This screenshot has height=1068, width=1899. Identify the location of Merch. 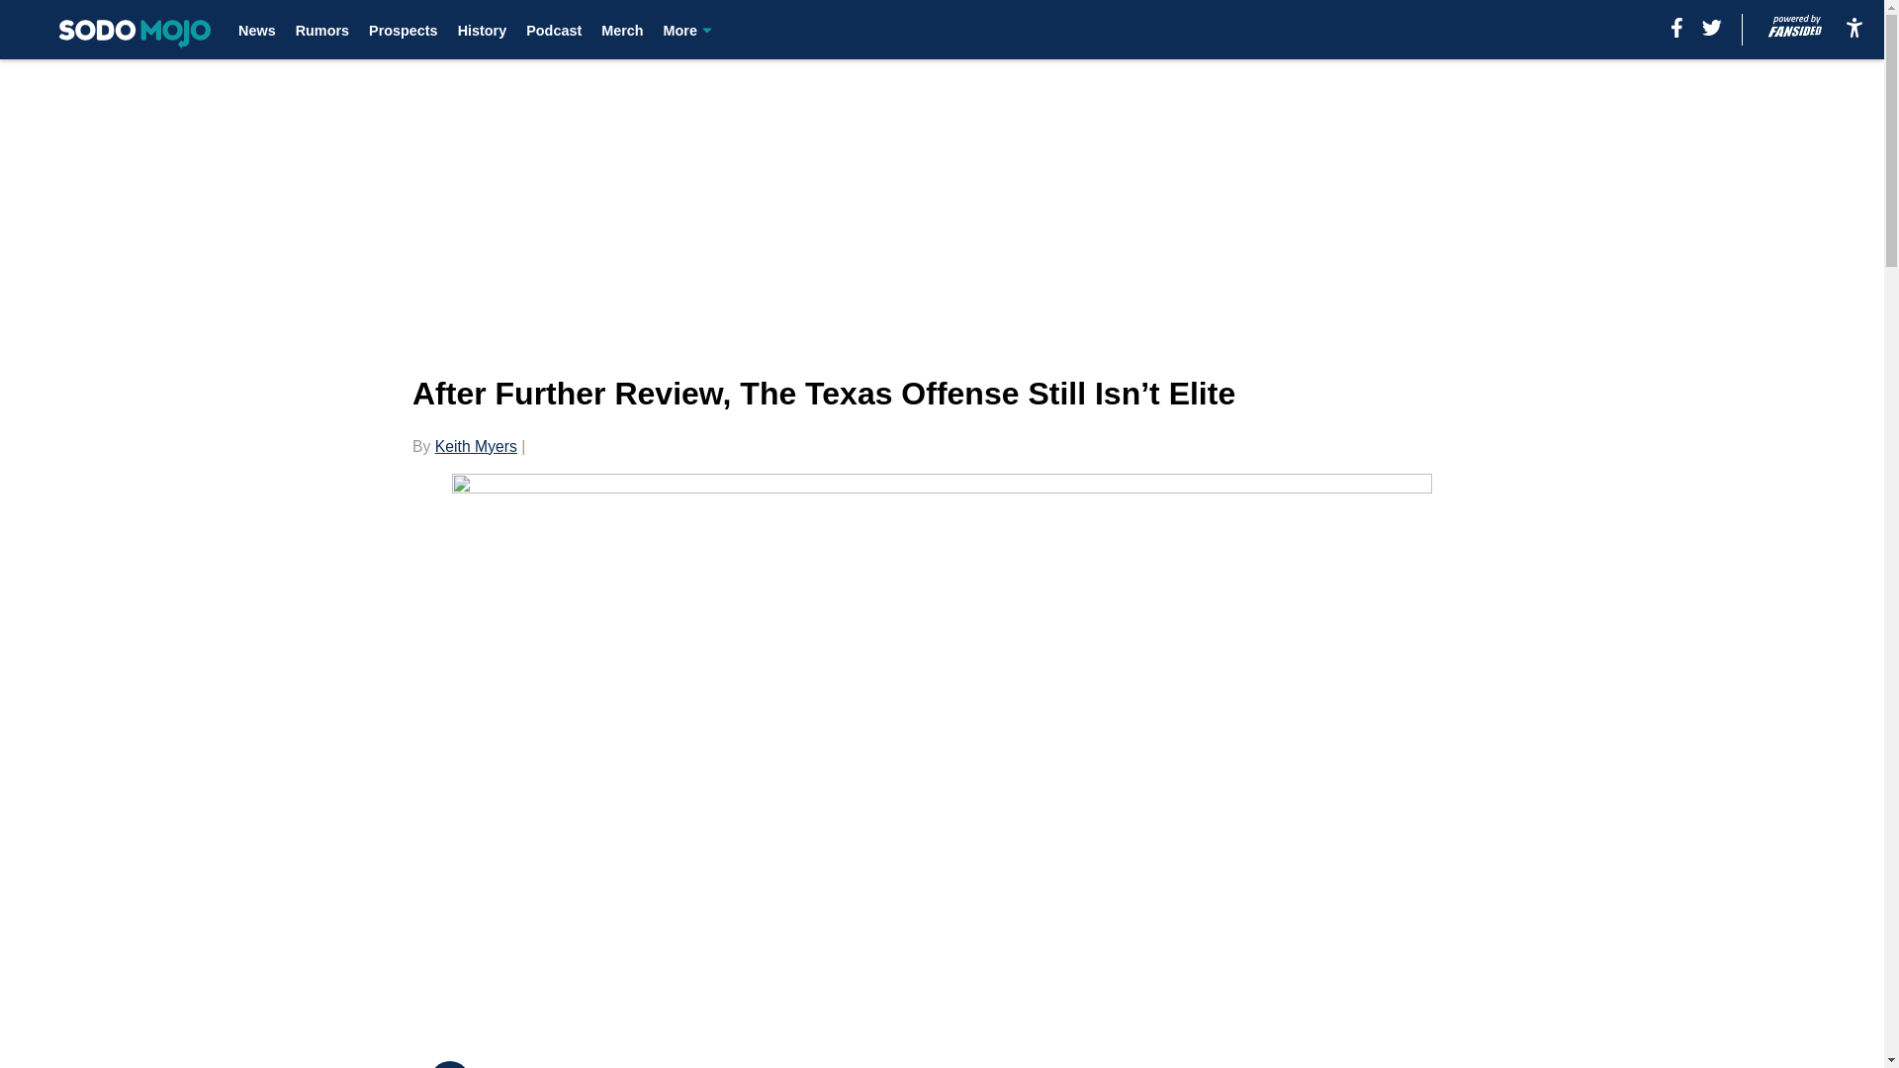
(622, 30).